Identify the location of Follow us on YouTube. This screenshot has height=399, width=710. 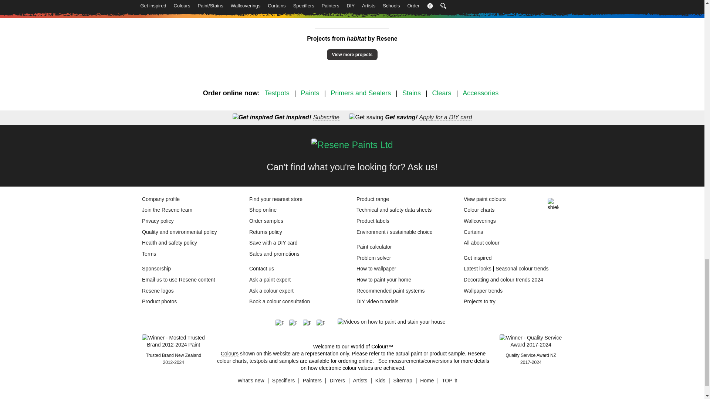
(323, 324).